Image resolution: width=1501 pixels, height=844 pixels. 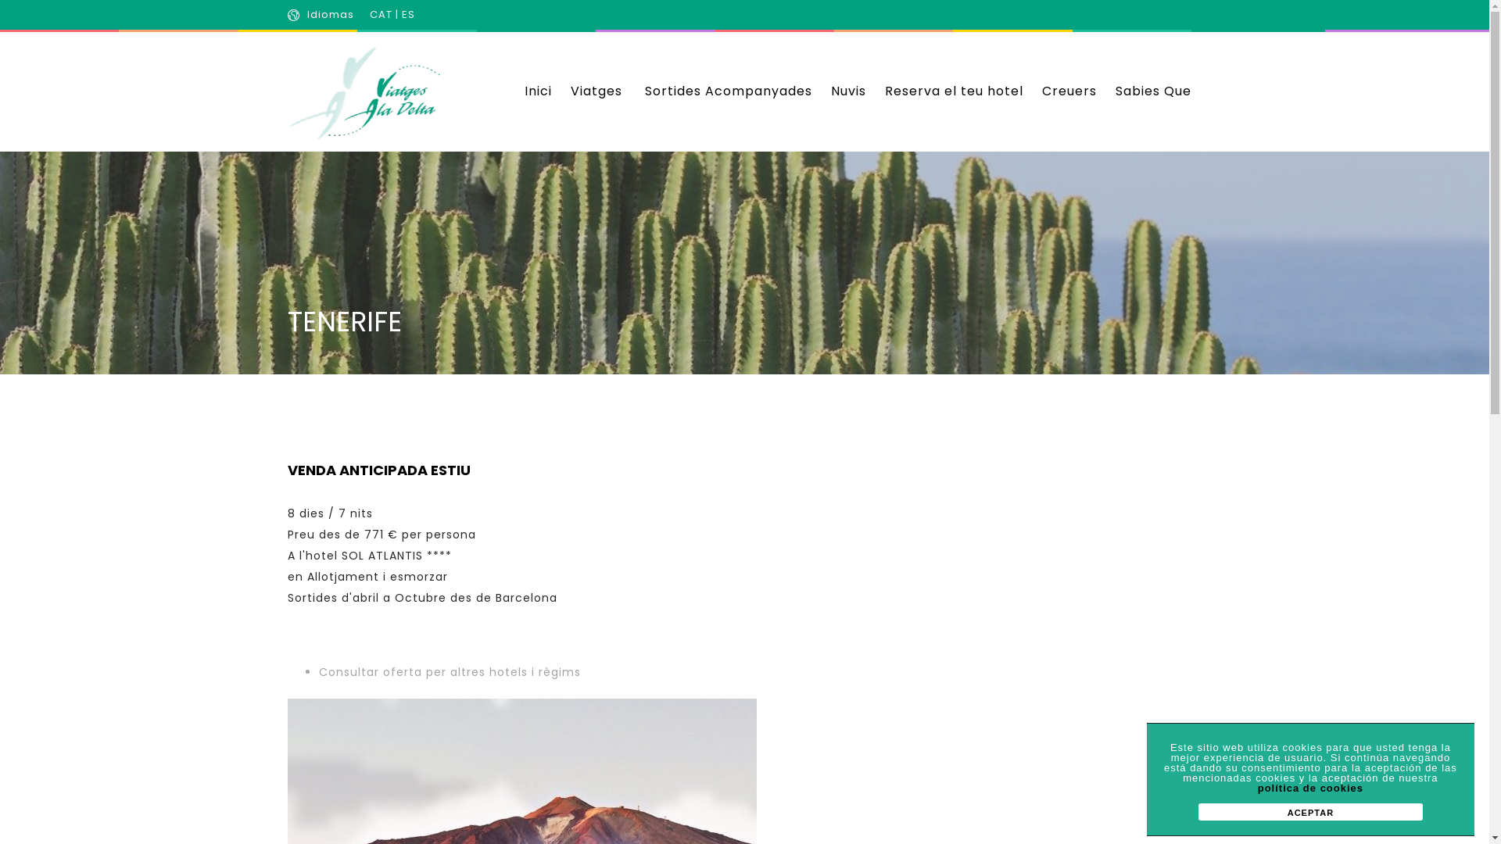 I want to click on Viatges, so click(x=596, y=91).